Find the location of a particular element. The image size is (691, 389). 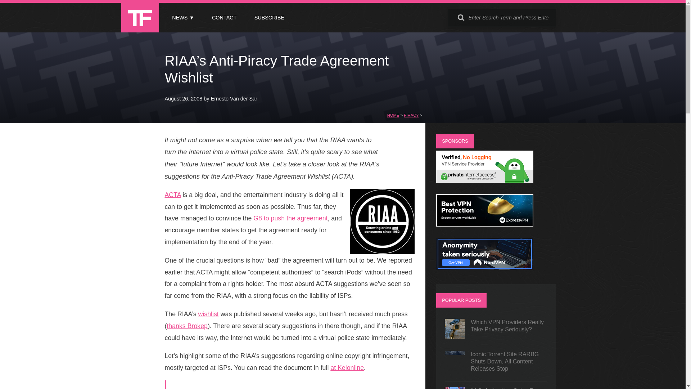

PIRACY is located at coordinates (411, 115).